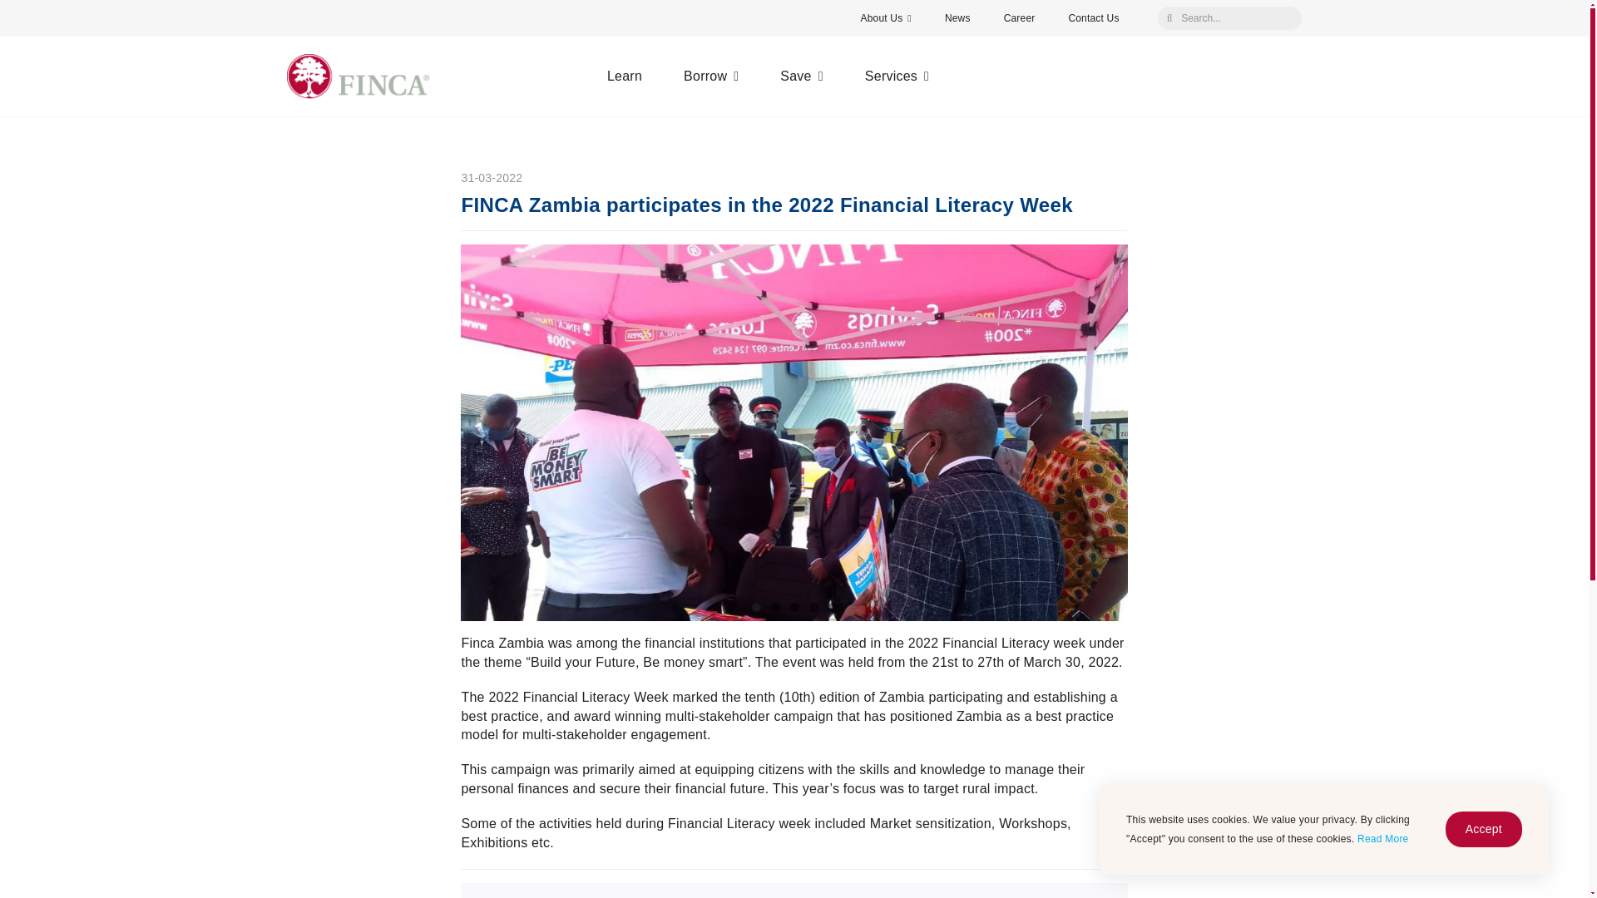 The image size is (1597, 898). I want to click on 2, so click(774, 607).